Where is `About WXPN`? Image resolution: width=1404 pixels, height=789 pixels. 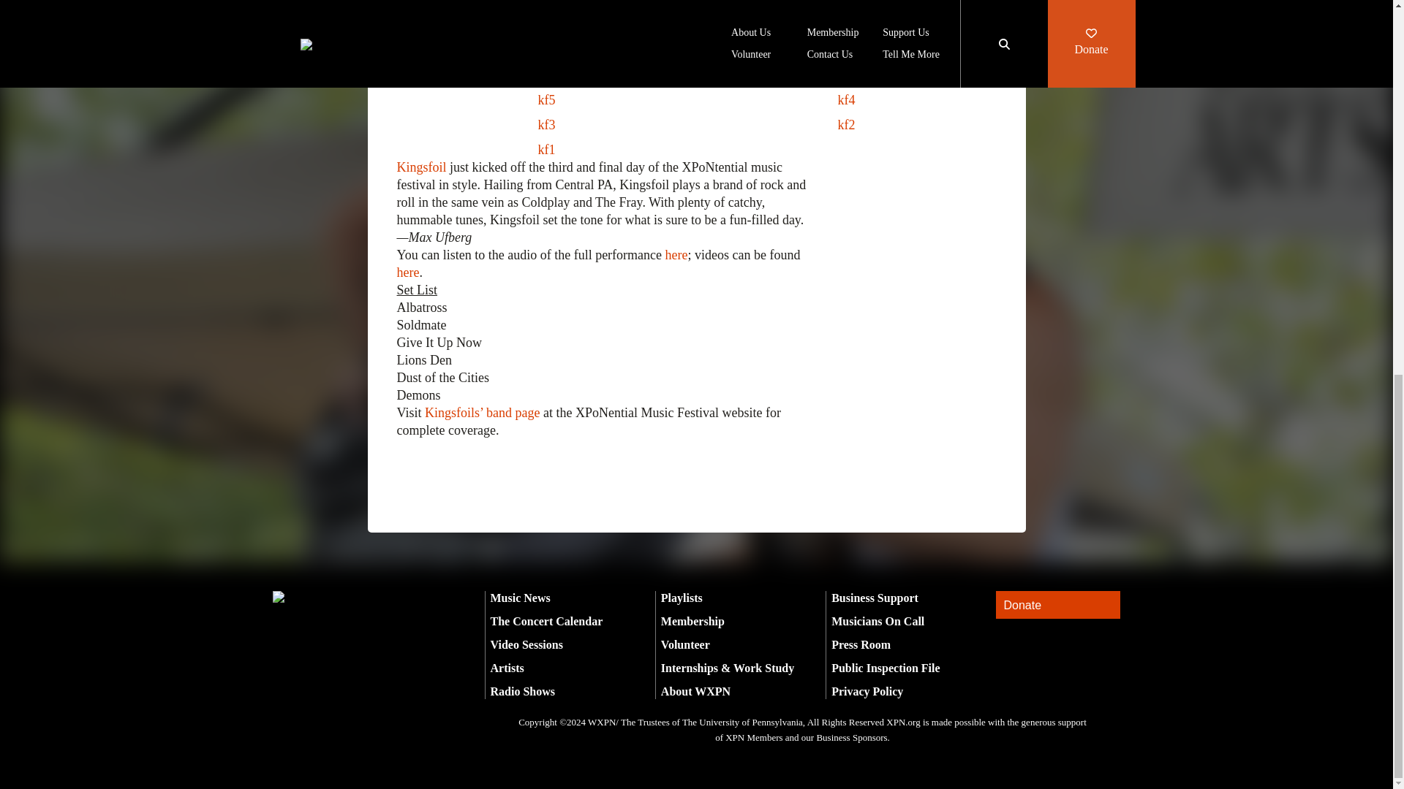
About WXPN is located at coordinates (695, 691).